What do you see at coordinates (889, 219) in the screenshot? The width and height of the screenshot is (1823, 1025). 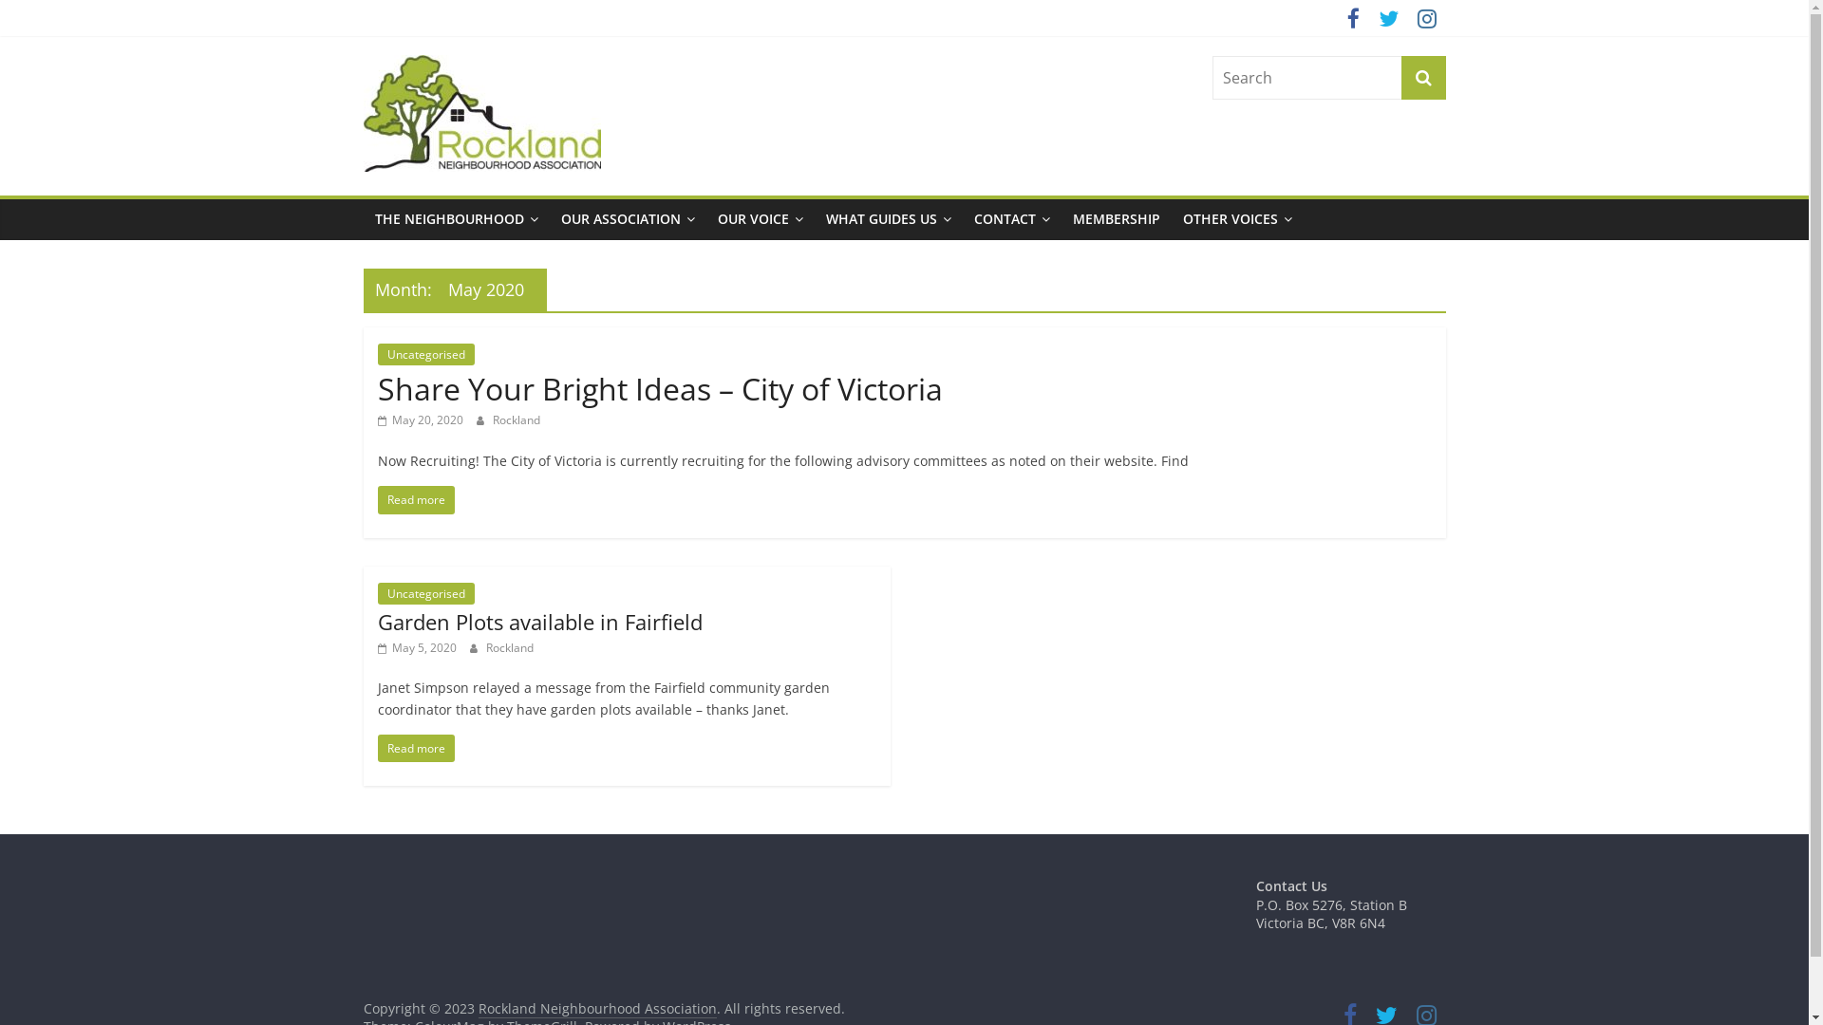 I see `WHAT GUIDES US` at bounding box center [889, 219].